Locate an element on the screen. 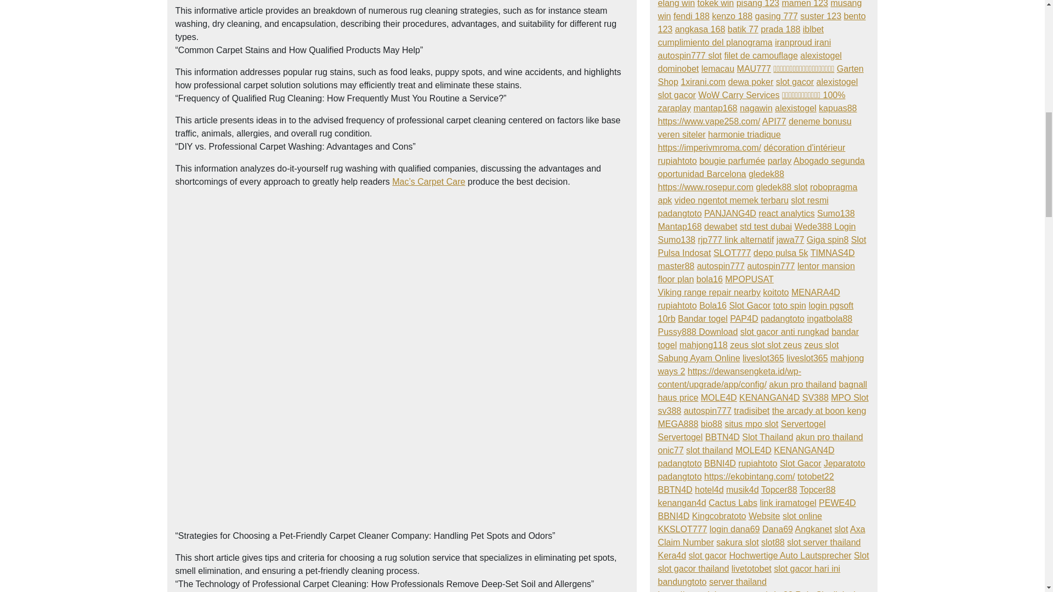  tokek win is located at coordinates (715, 4).